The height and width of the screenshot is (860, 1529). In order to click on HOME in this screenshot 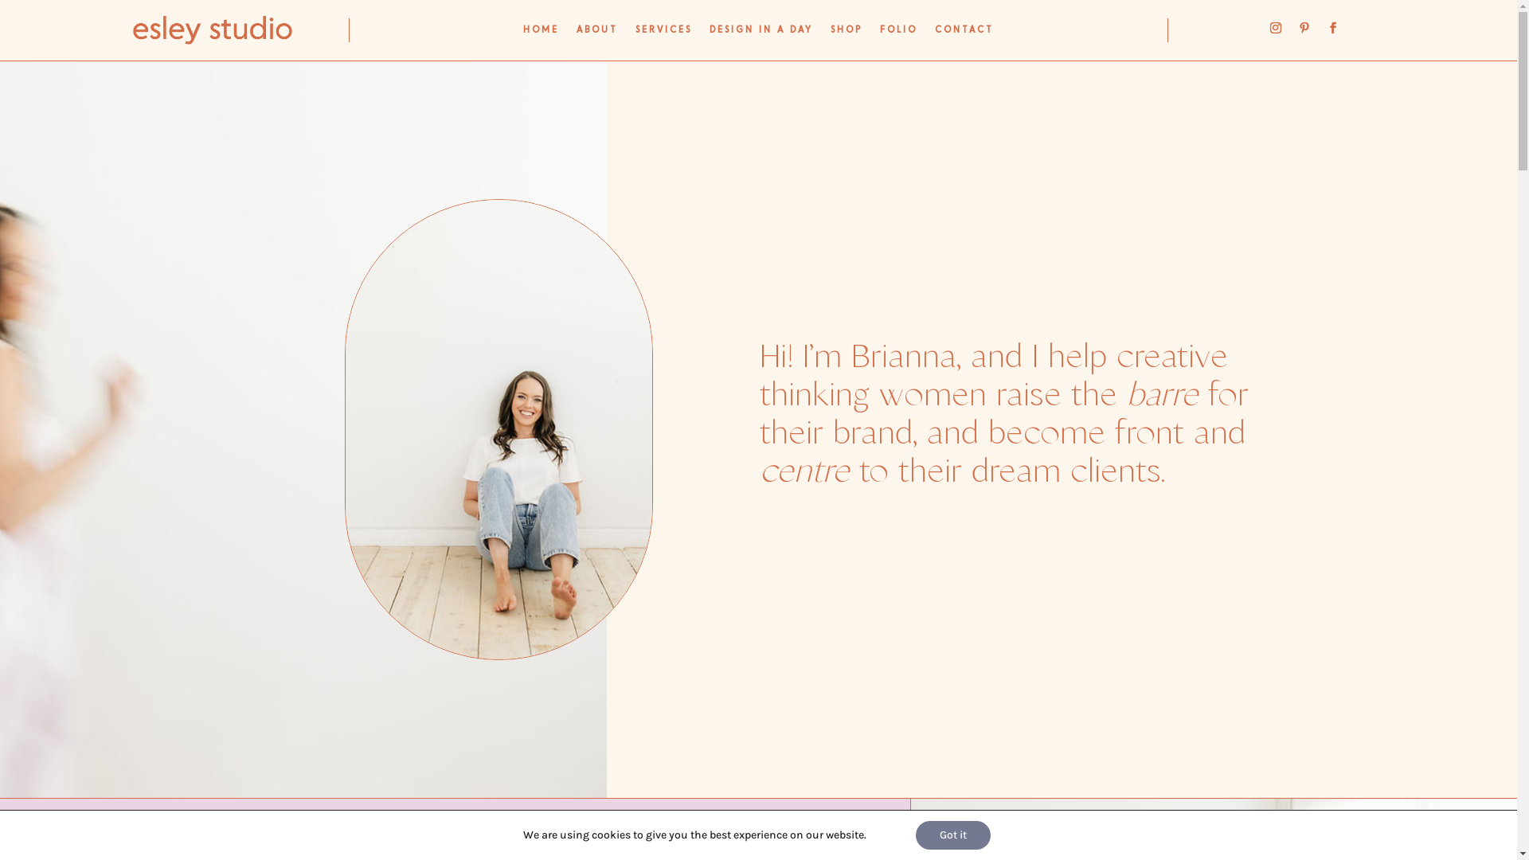, I will do `click(542, 33)`.